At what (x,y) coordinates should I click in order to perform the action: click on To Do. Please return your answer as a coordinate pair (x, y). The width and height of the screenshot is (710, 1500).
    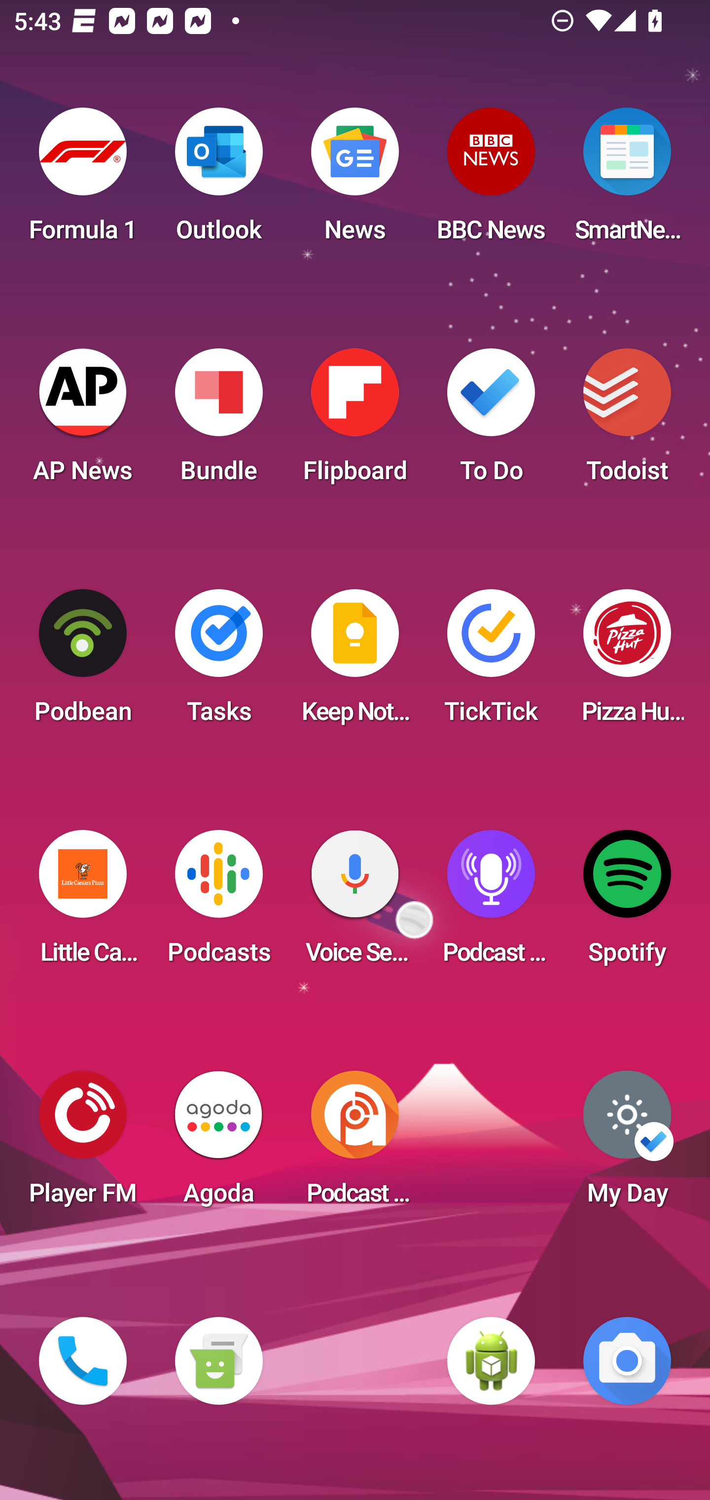
    Looking at the image, I should click on (491, 421).